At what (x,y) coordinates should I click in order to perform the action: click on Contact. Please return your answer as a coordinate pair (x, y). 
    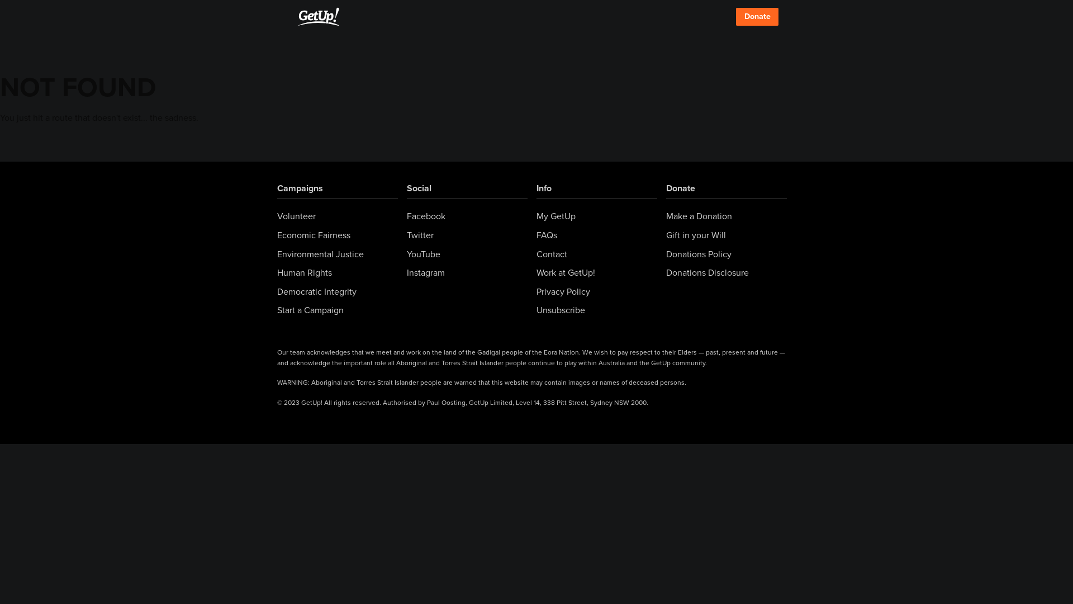
    Looking at the image, I should click on (552, 254).